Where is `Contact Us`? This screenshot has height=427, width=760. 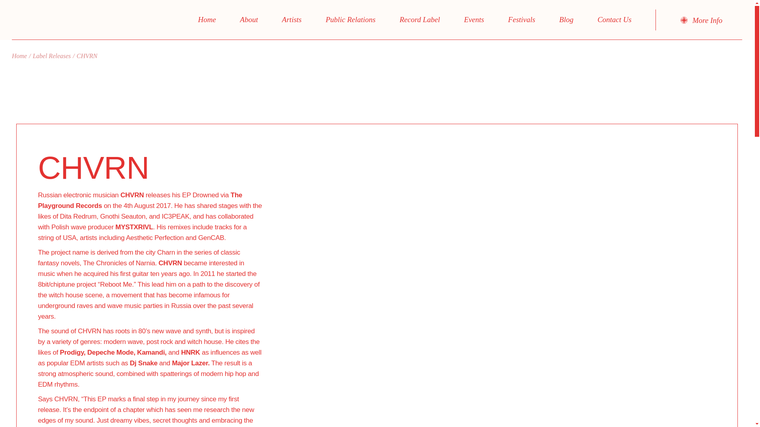 Contact Us is located at coordinates (614, 20).